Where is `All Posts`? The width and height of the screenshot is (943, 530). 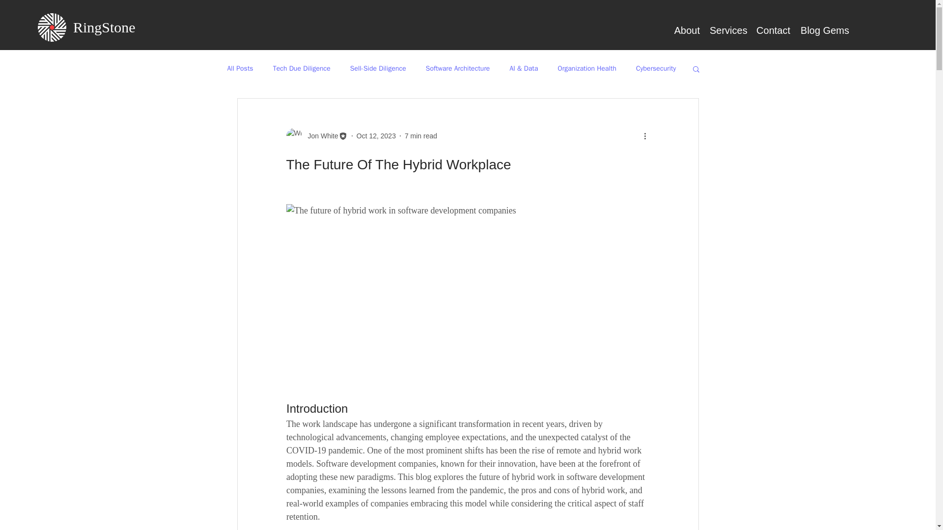 All Posts is located at coordinates (240, 69).